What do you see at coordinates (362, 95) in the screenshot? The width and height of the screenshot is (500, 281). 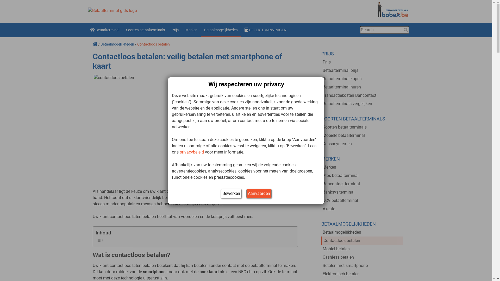 I see `Transactiekosten Bancontact` at bounding box center [362, 95].